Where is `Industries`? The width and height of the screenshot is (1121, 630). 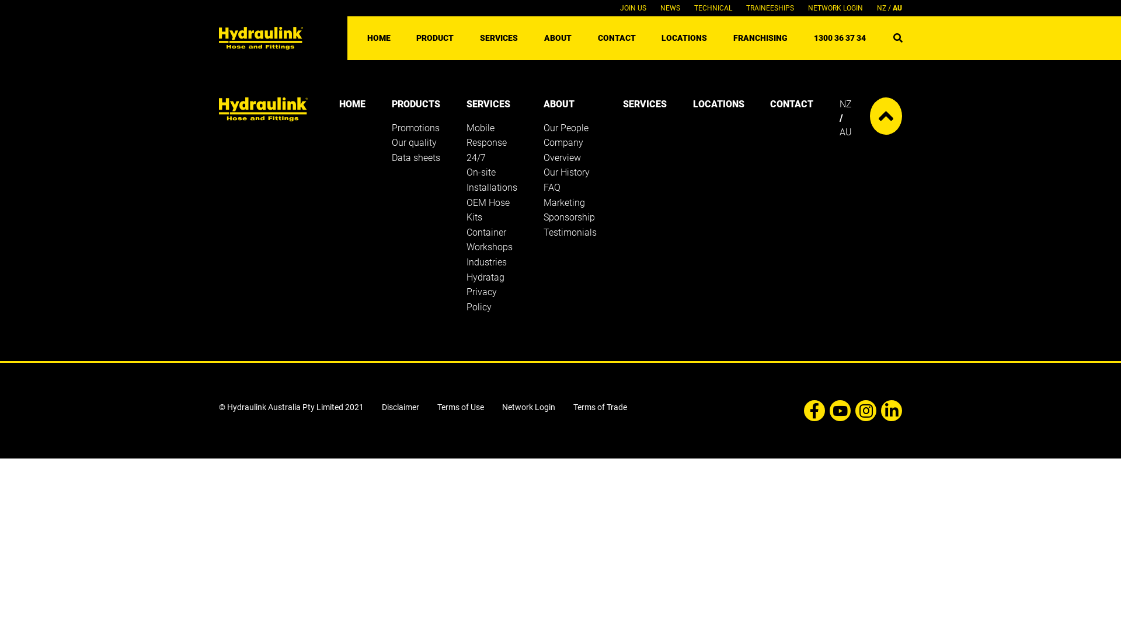 Industries is located at coordinates (487, 262).